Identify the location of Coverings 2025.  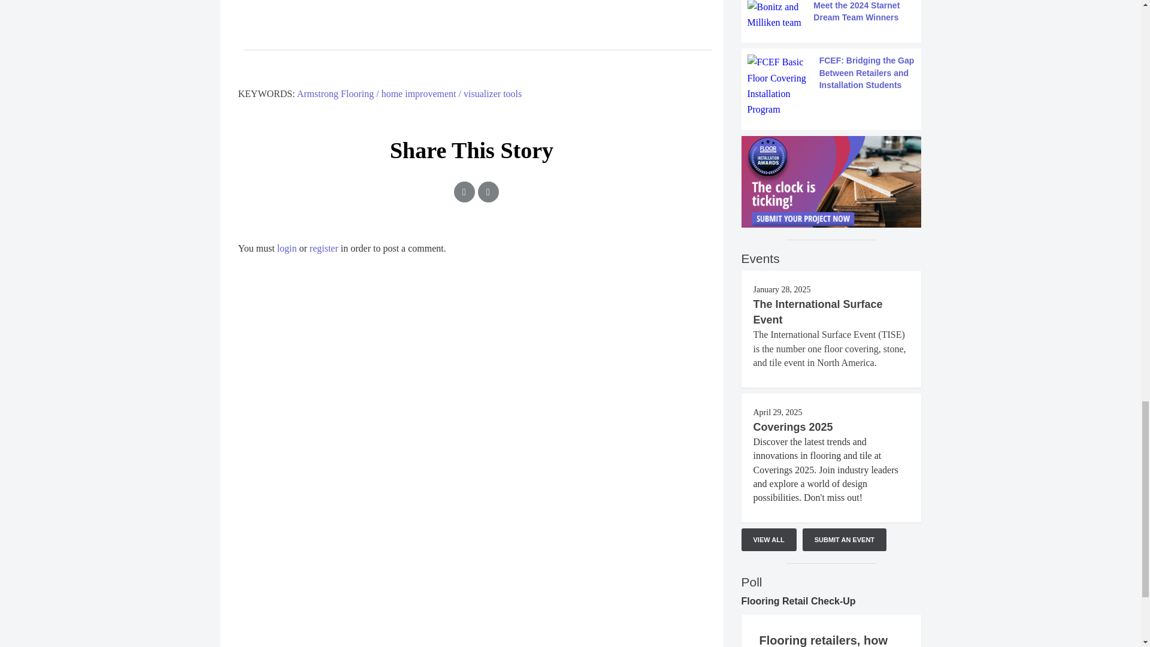
(793, 427).